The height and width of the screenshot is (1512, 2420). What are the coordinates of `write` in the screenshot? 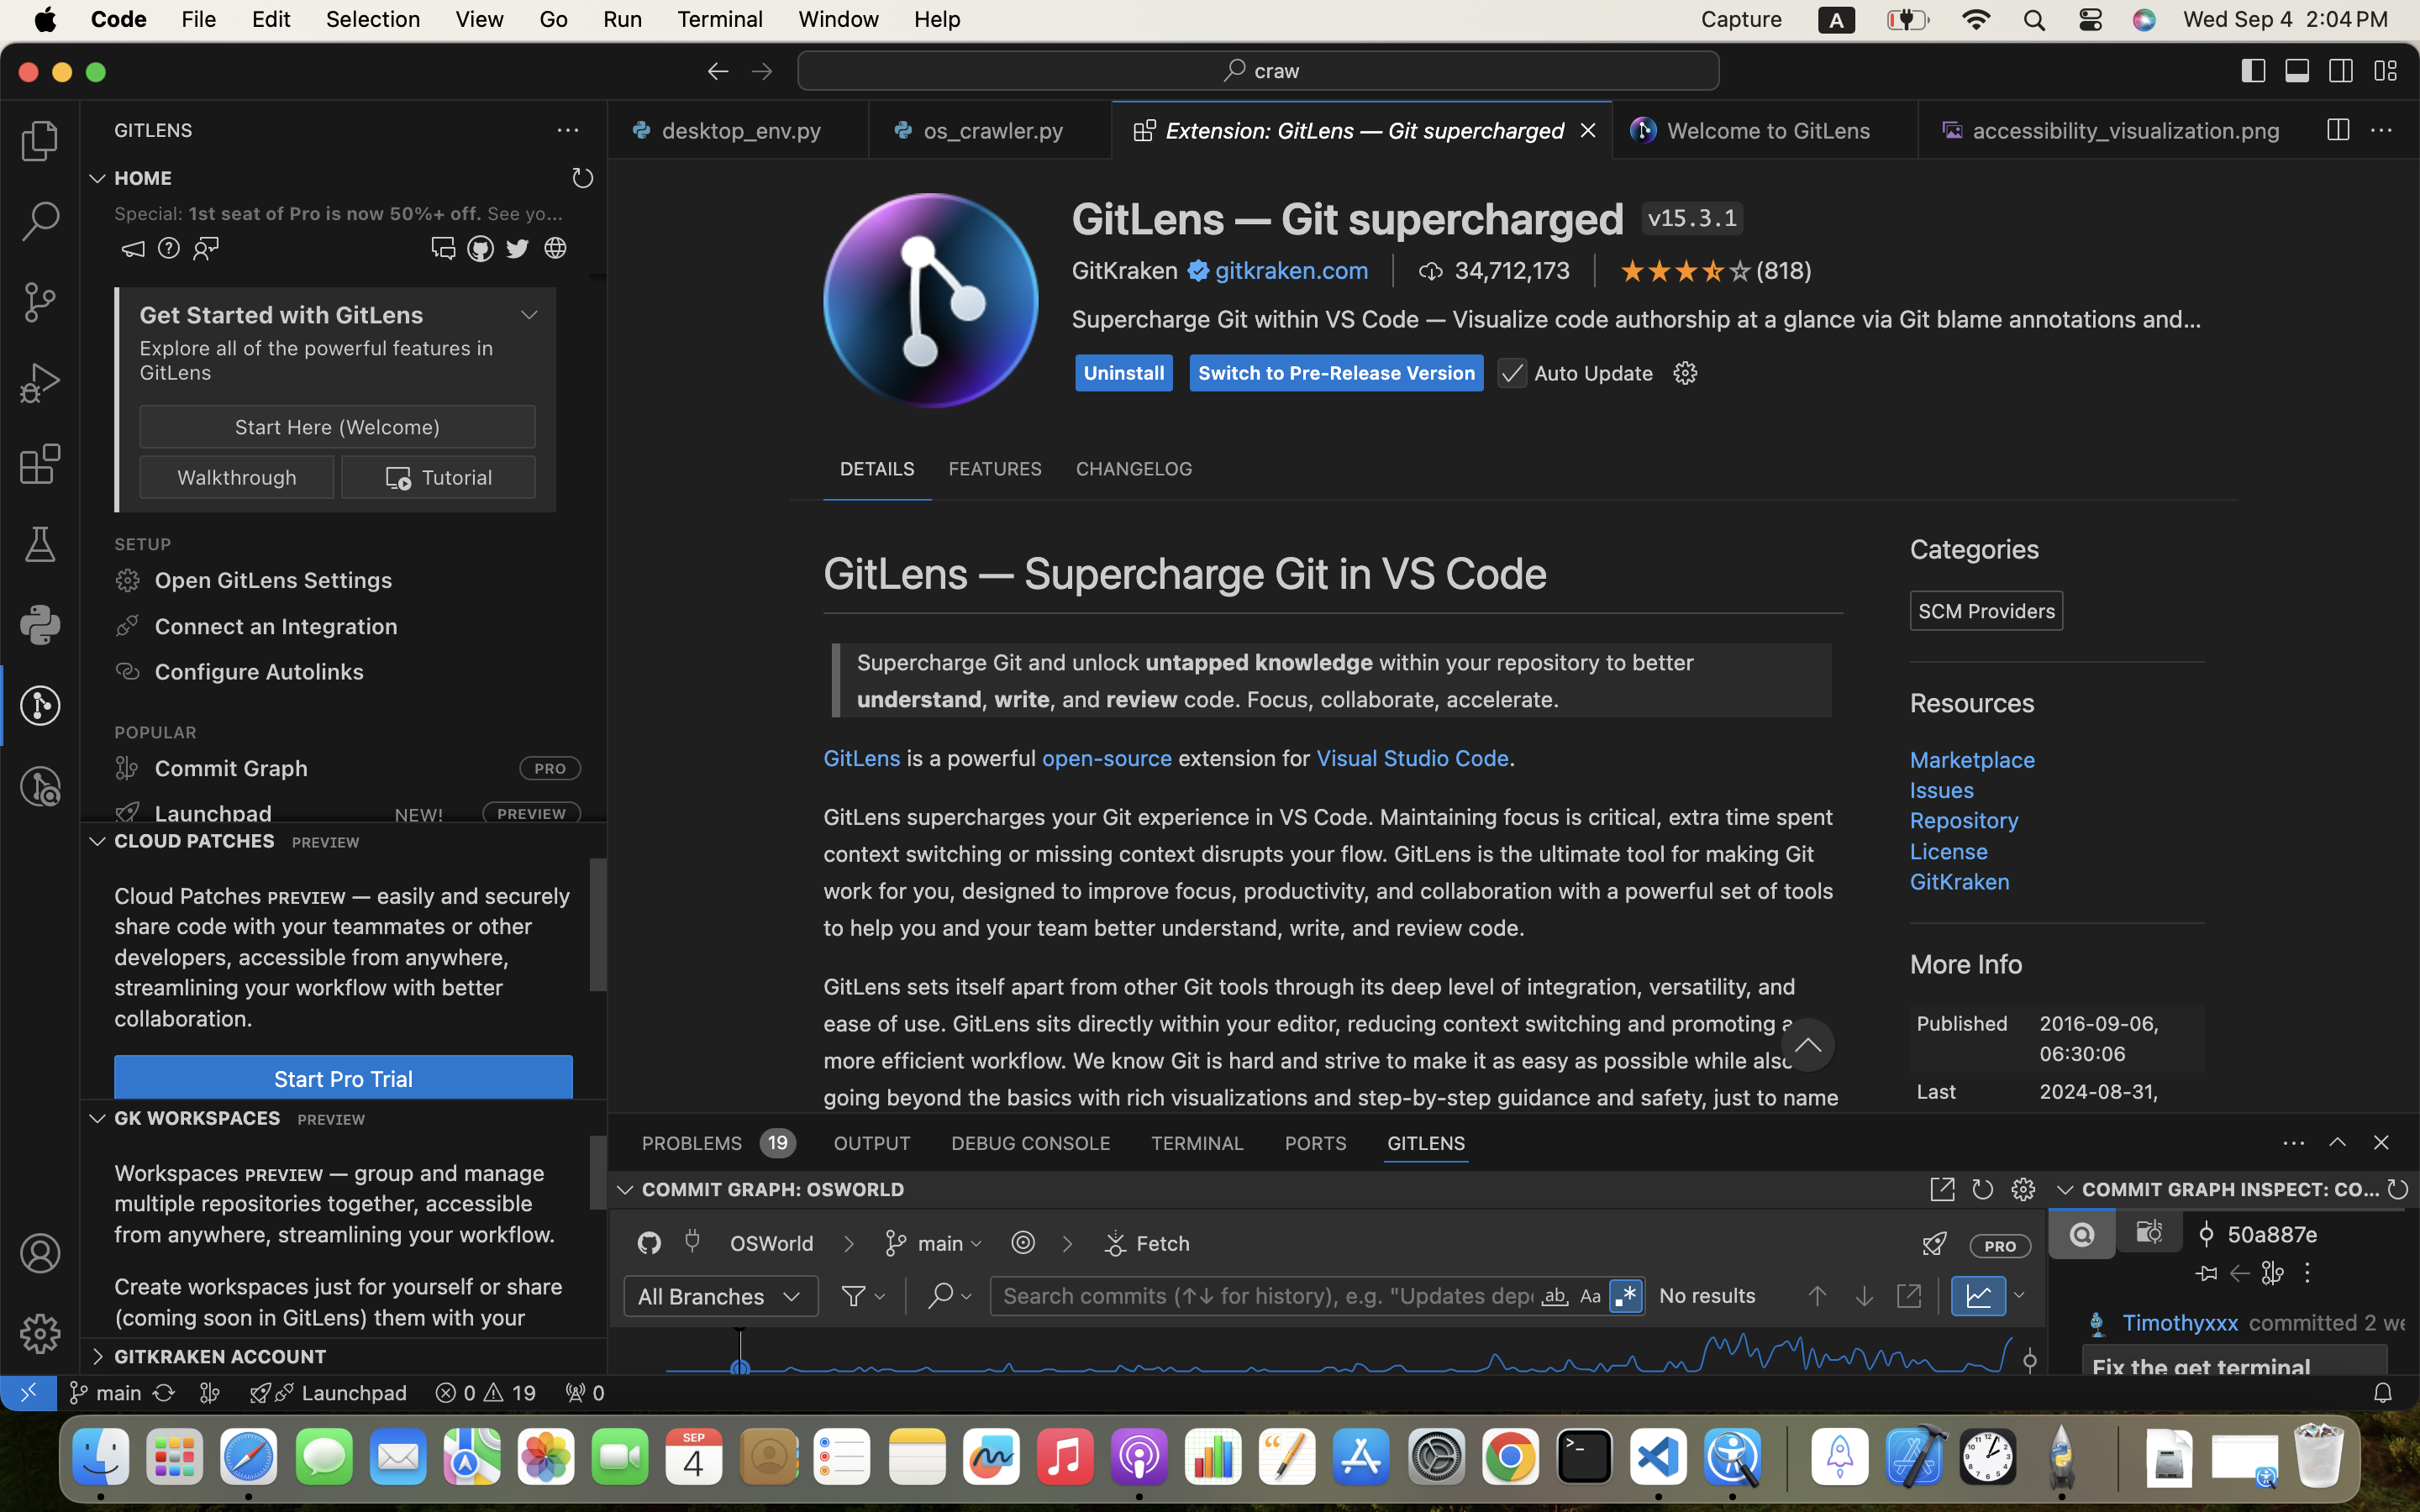 It's located at (1718, 314).